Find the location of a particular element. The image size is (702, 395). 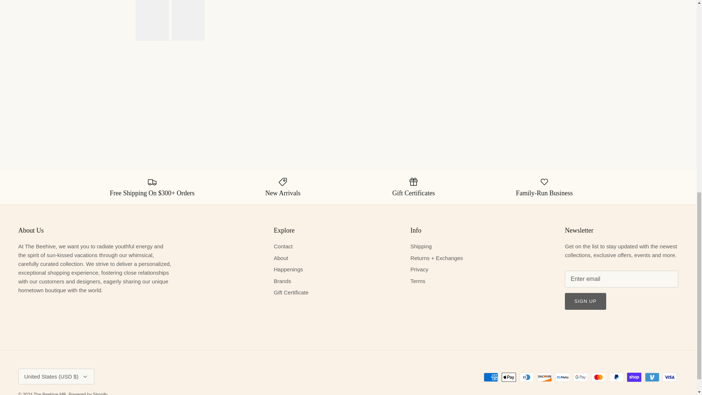

Venmo is located at coordinates (652, 377).